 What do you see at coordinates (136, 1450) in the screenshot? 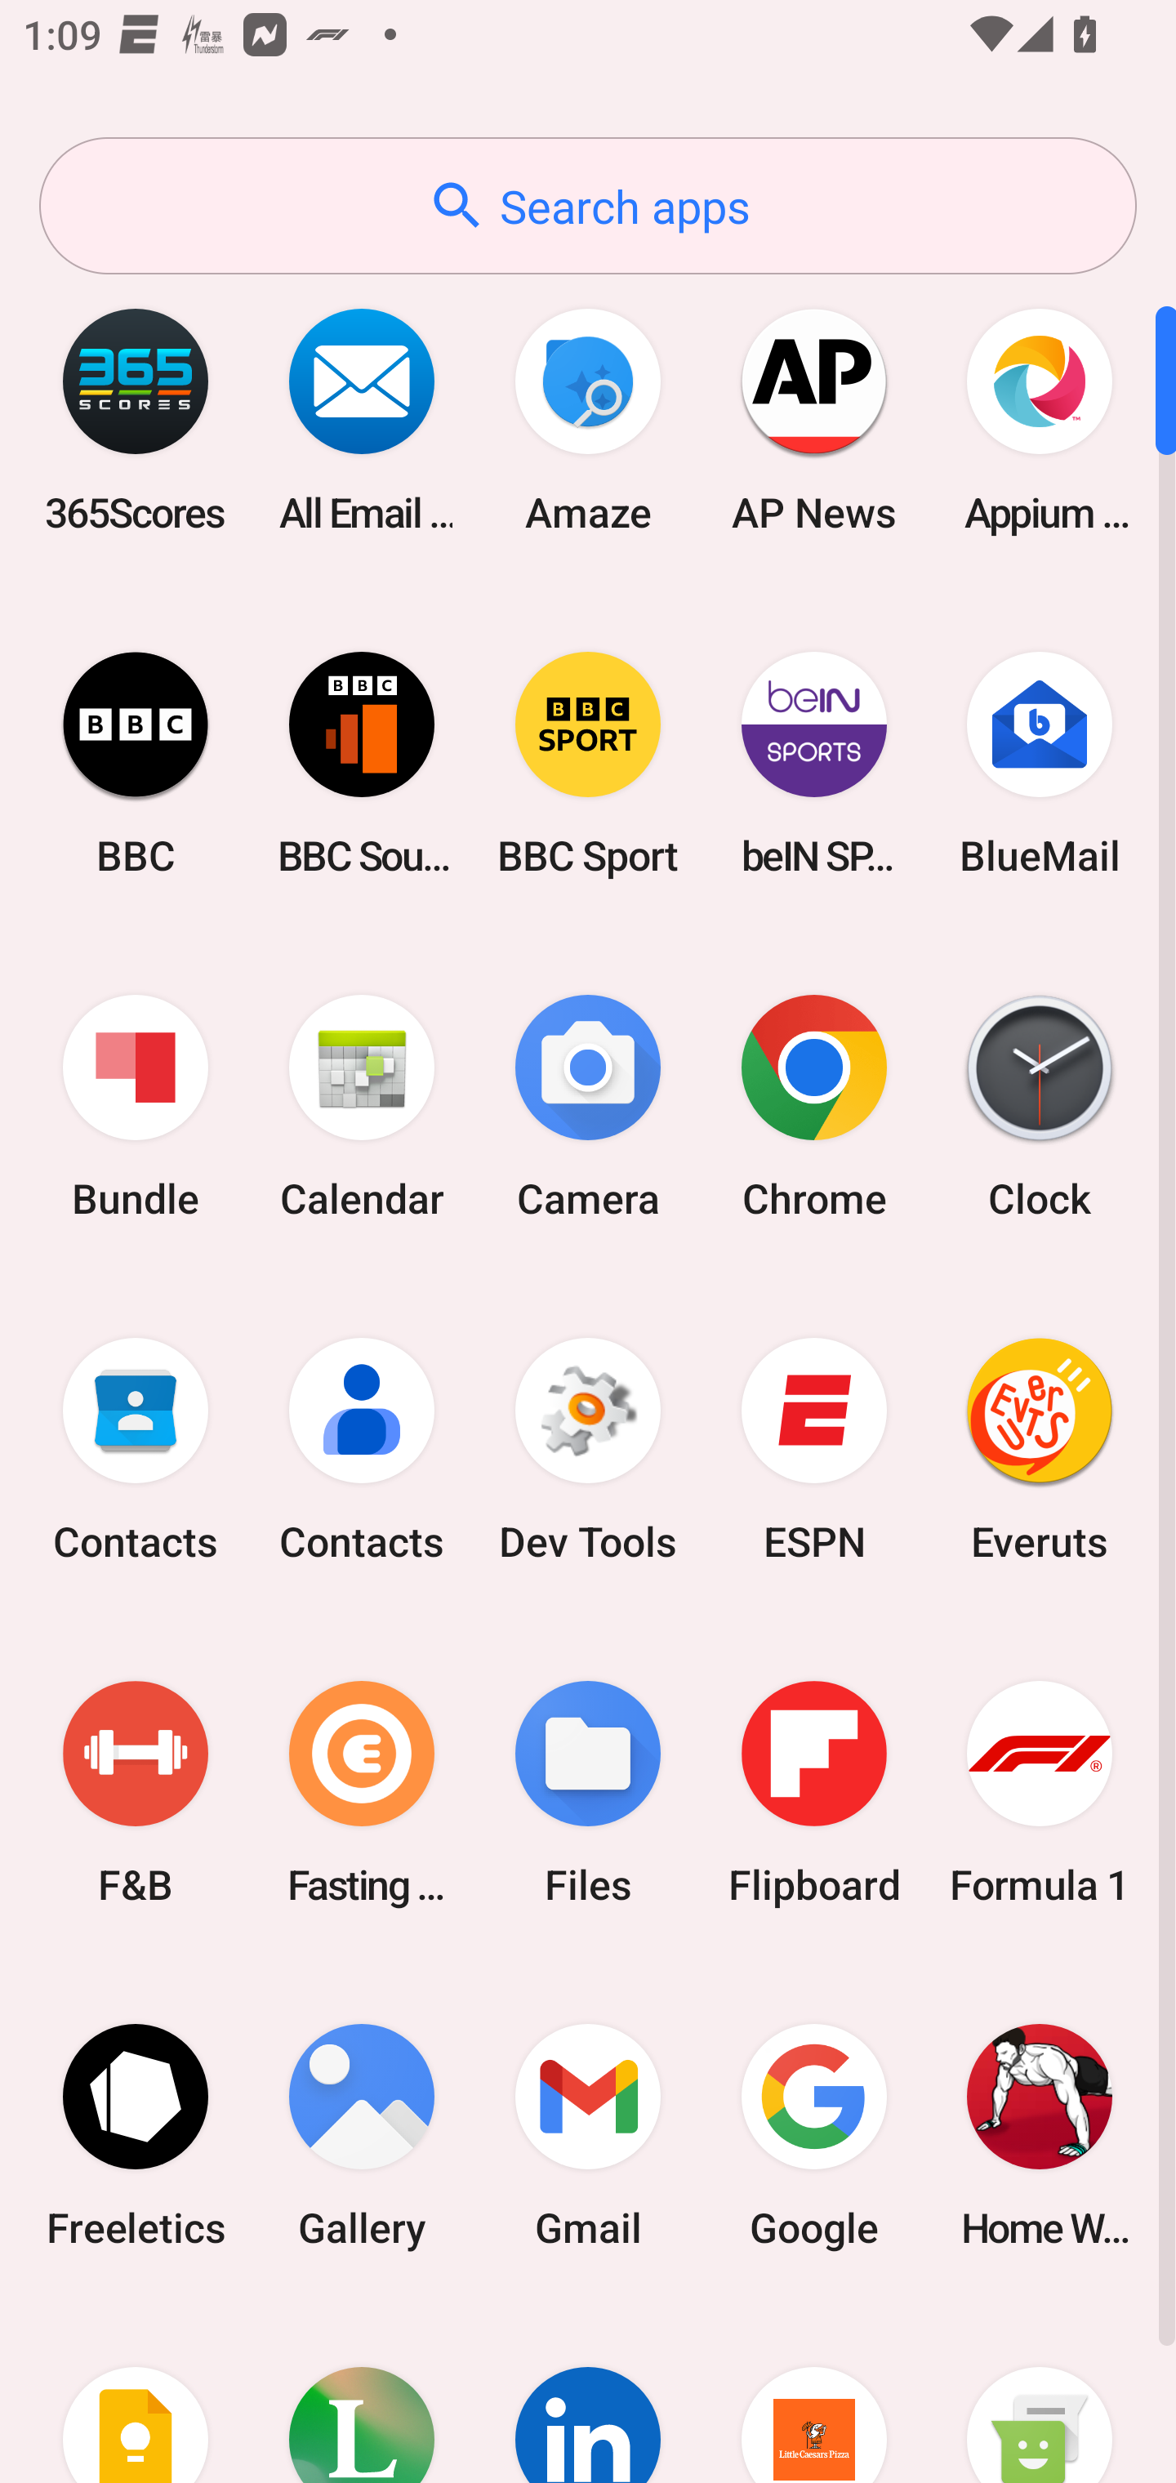
I see `Contacts` at bounding box center [136, 1450].